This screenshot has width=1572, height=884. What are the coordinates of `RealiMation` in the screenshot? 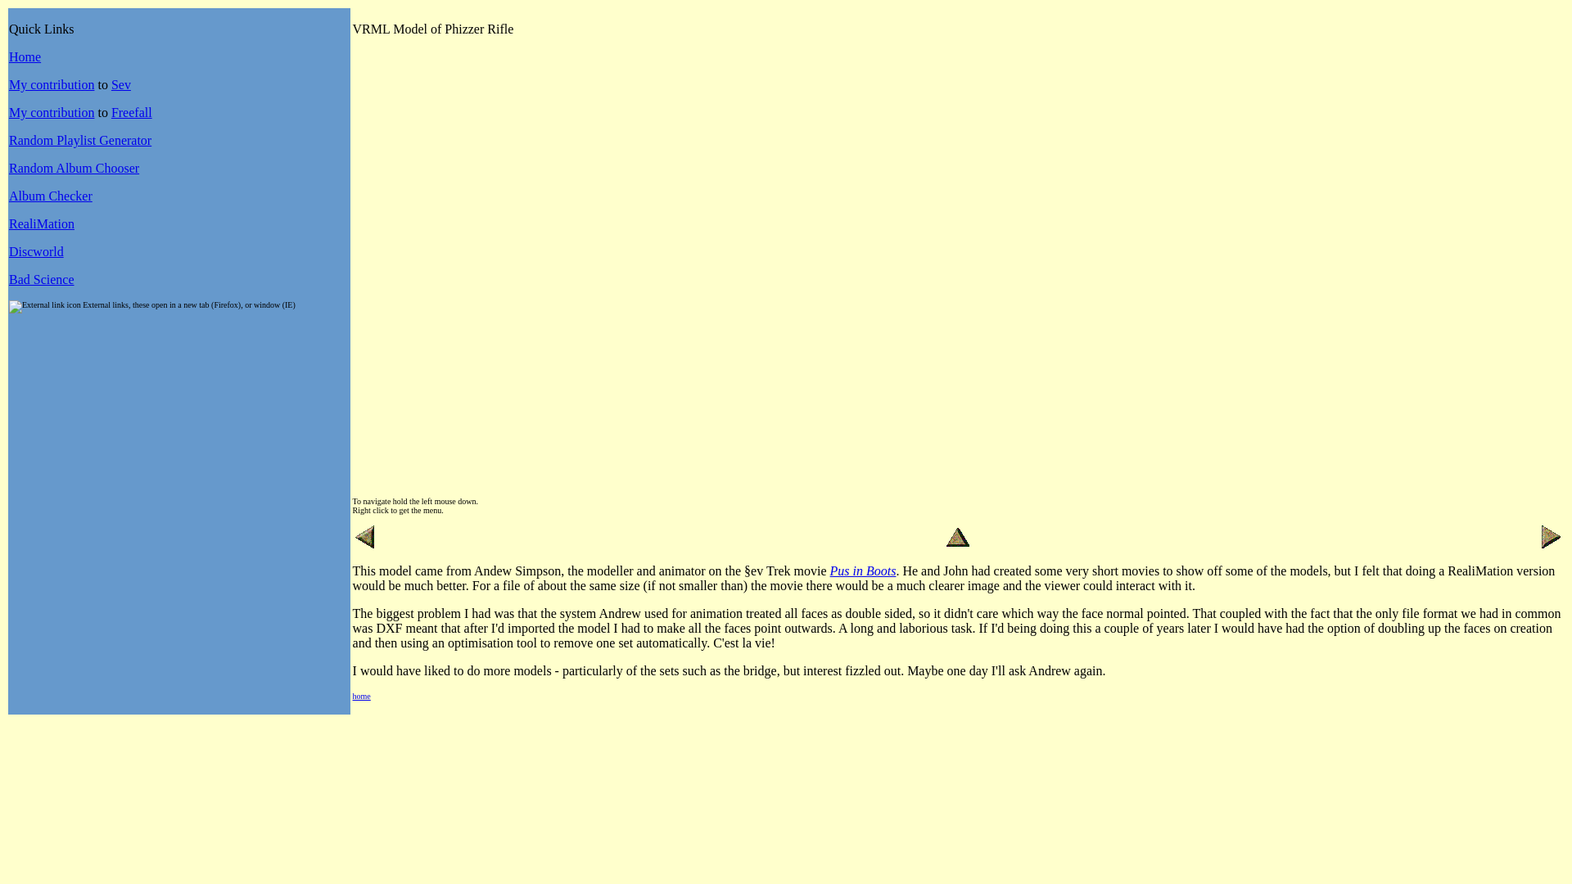 It's located at (41, 223).